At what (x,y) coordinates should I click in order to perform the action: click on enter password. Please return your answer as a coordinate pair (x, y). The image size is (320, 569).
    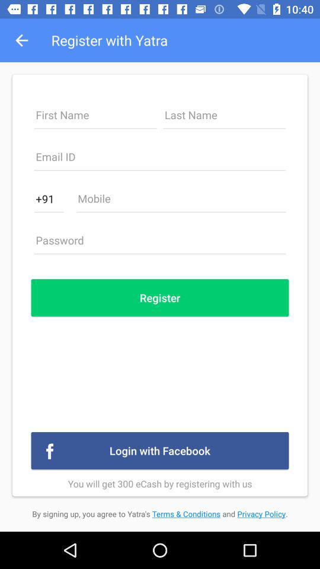
    Looking at the image, I should click on (160, 244).